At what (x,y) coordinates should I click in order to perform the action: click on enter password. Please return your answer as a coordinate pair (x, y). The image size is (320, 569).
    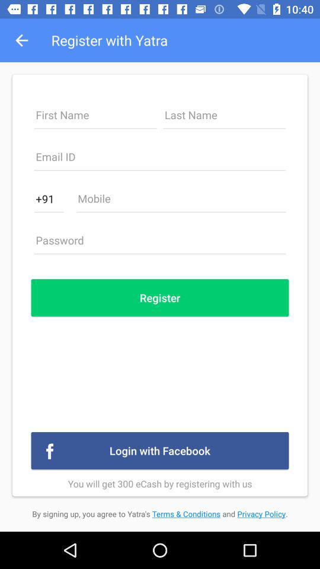
    Looking at the image, I should click on (160, 244).